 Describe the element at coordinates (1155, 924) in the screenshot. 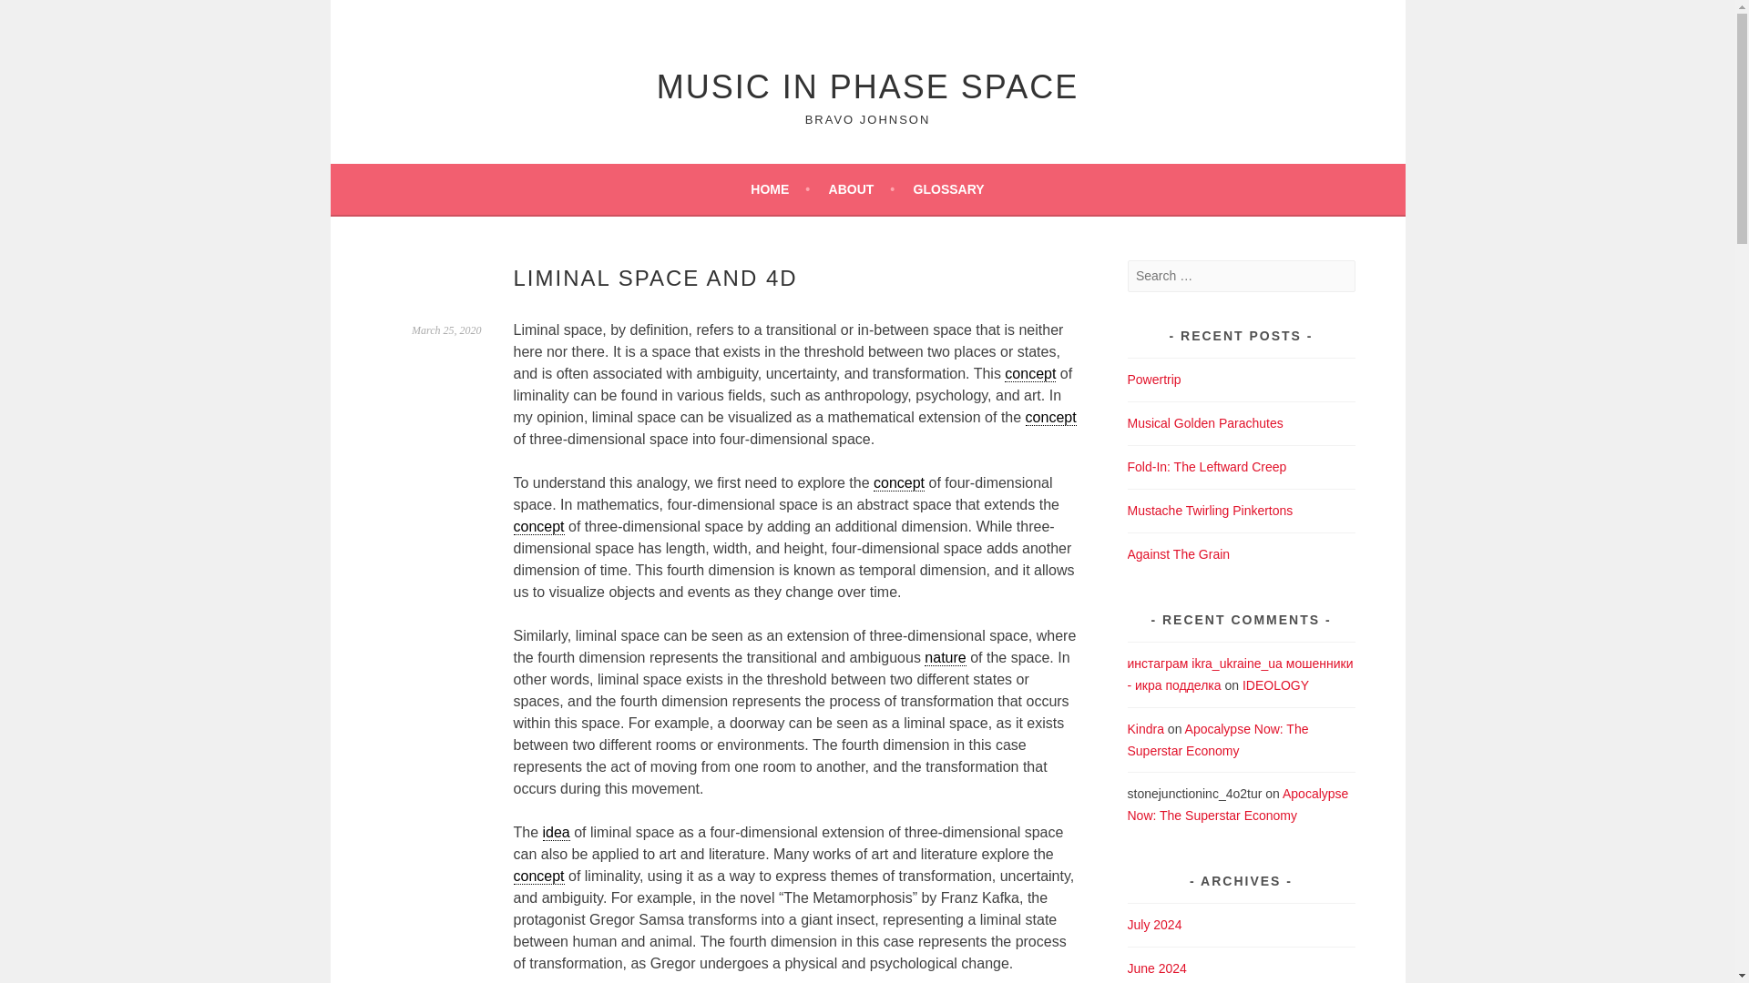

I see `July 2024` at that location.